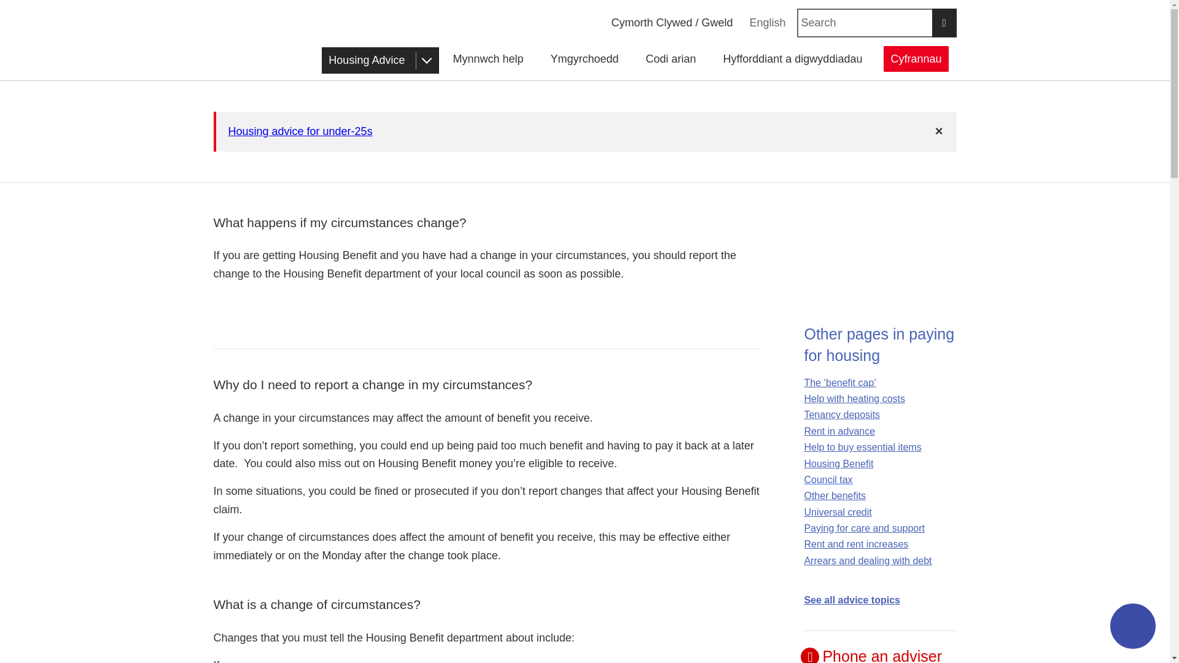  What do you see at coordinates (488, 59) in the screenshot?
I see `Mynnwch help` at bounding box center [488, 59].